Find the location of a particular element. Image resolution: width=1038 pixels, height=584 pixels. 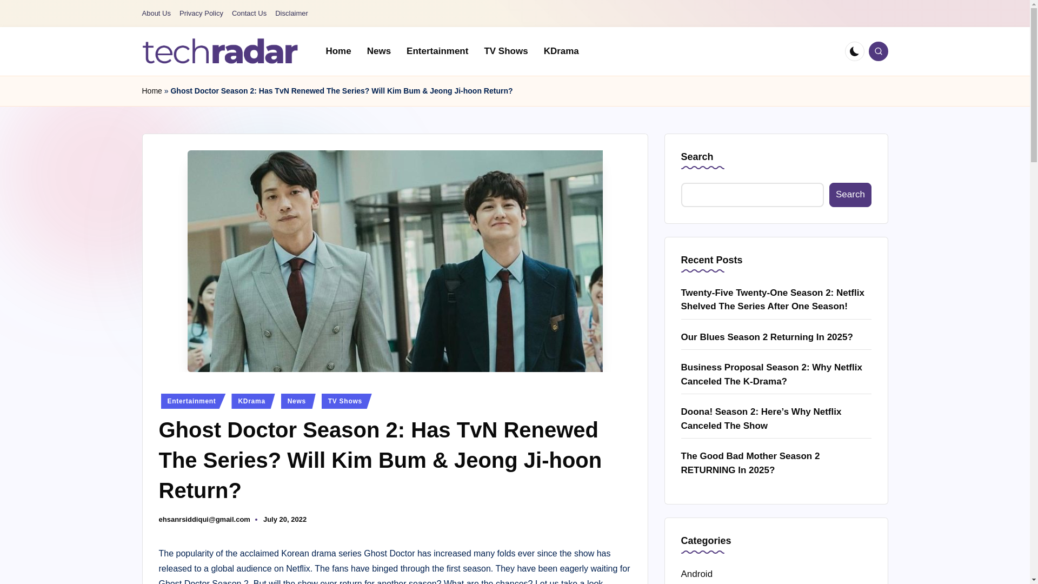

Home is located at coordinates (337, 51).